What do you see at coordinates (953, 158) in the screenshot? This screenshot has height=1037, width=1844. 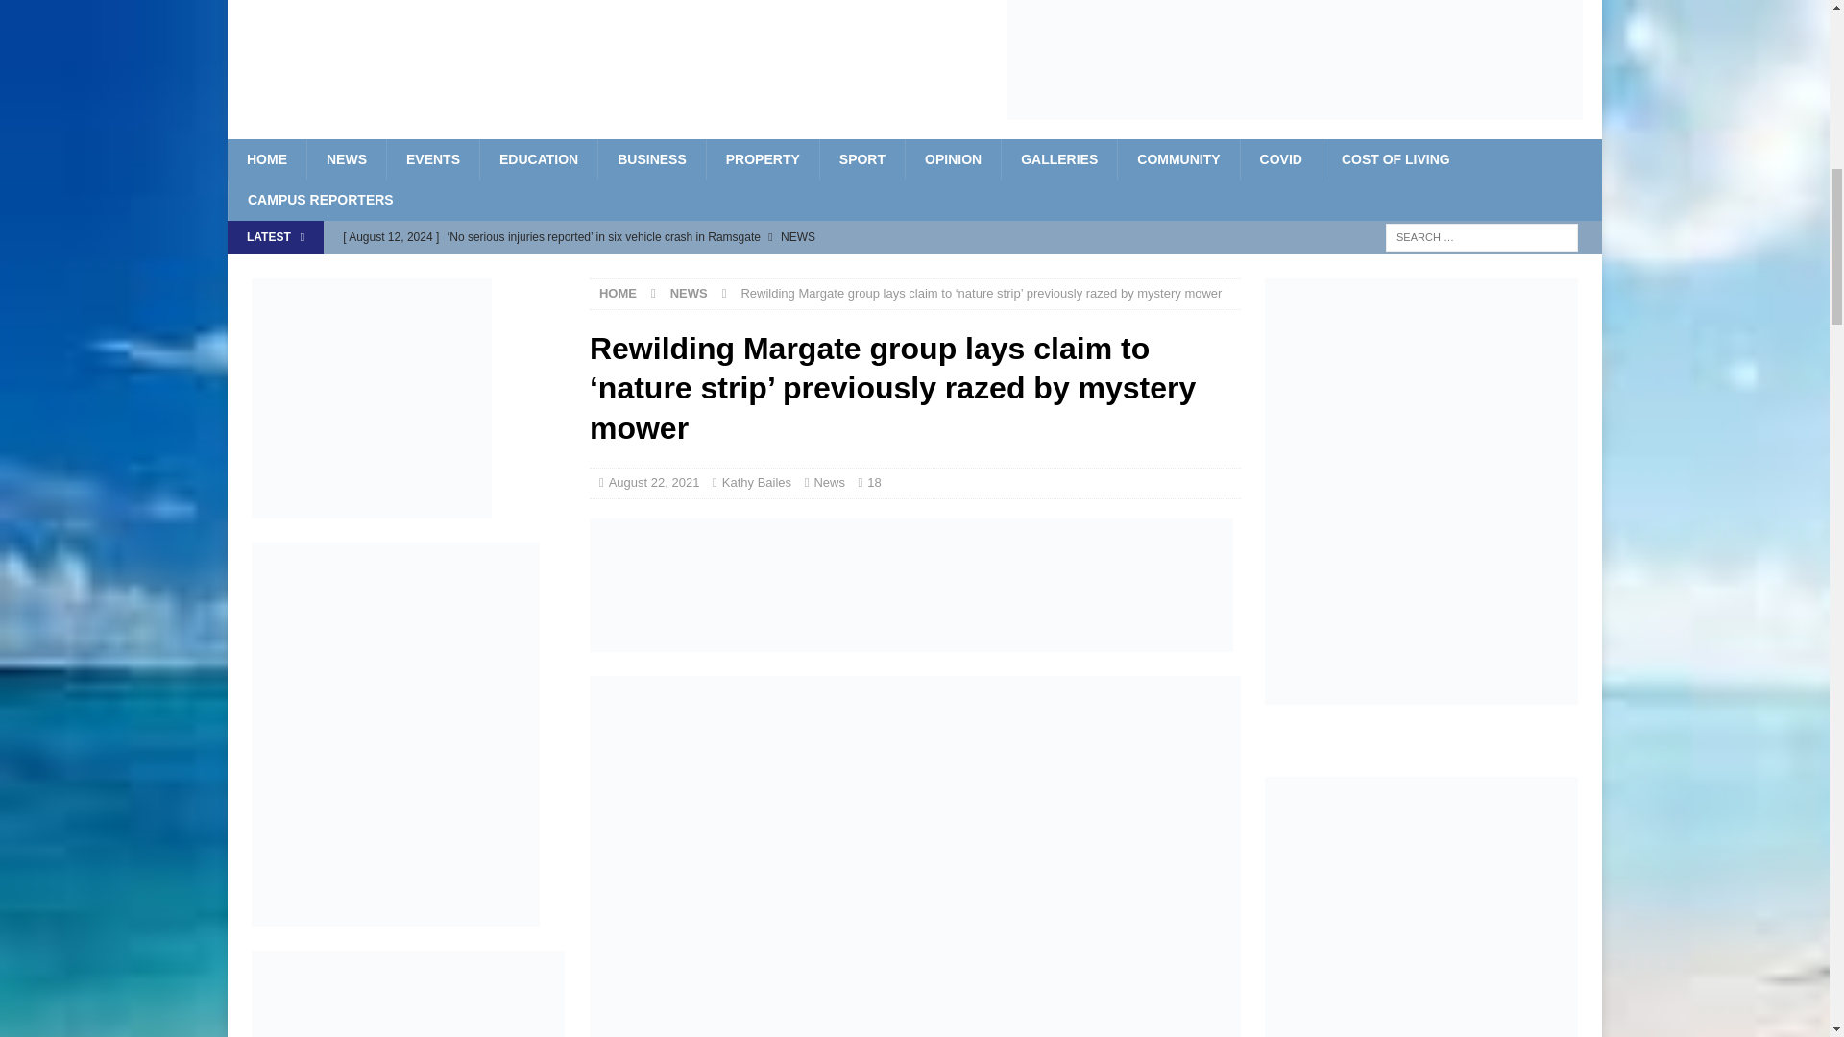 I see `OPINION` at bounding box center [953, 158].